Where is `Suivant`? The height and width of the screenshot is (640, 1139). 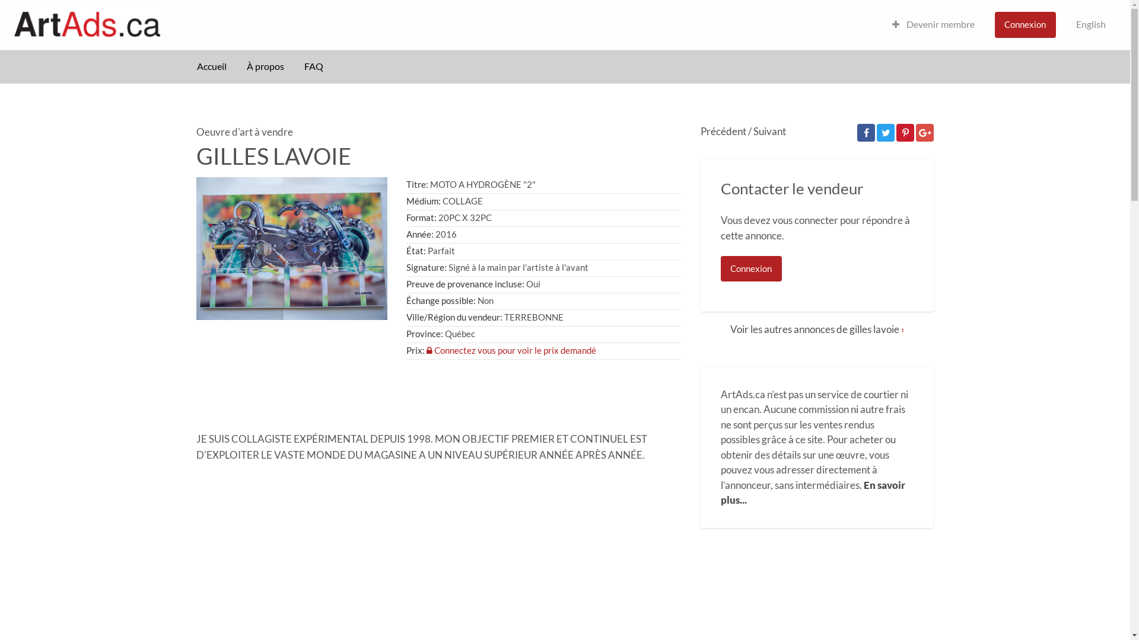
Suivant is located at coordinates (770, 132).